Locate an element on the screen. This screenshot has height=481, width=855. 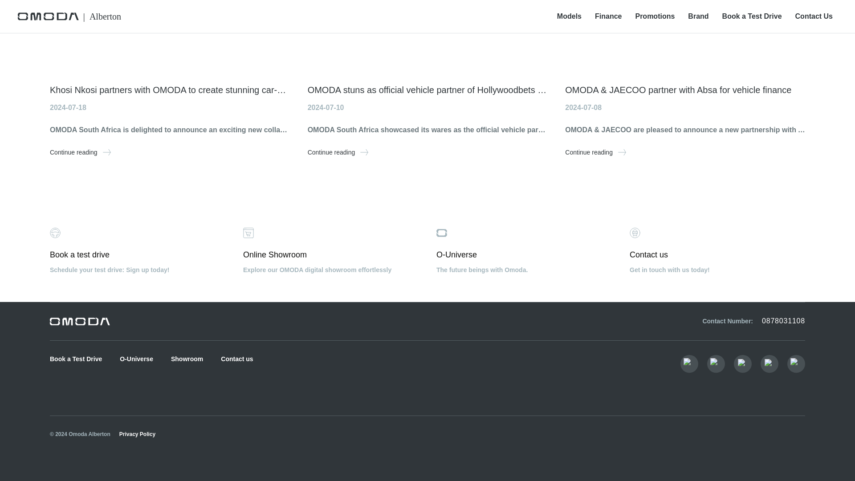
O-Universe is located at coordinates (136, 359).